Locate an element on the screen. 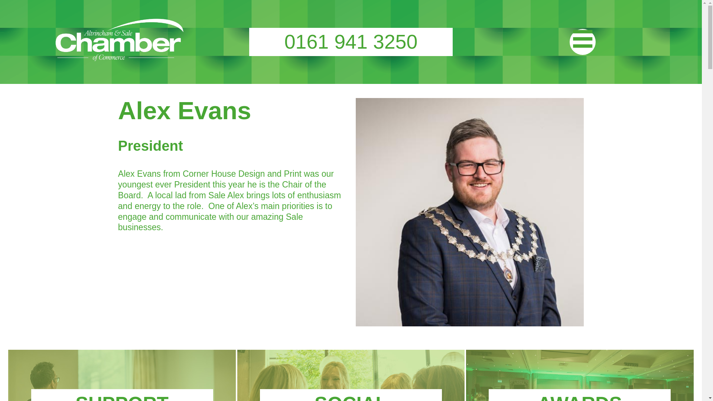 The width and height of the screenshot is (713, 401). 0161 941 3250 is located at coordinates (351, 42).